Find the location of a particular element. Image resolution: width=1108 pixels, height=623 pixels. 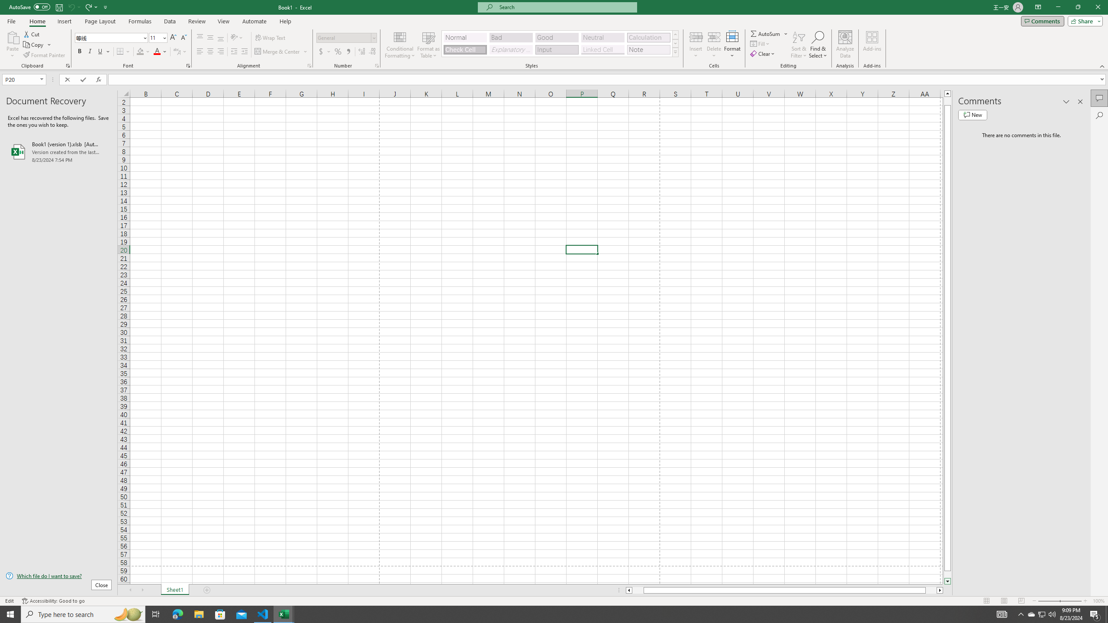

Align Left is located at coordinates (200, 52).